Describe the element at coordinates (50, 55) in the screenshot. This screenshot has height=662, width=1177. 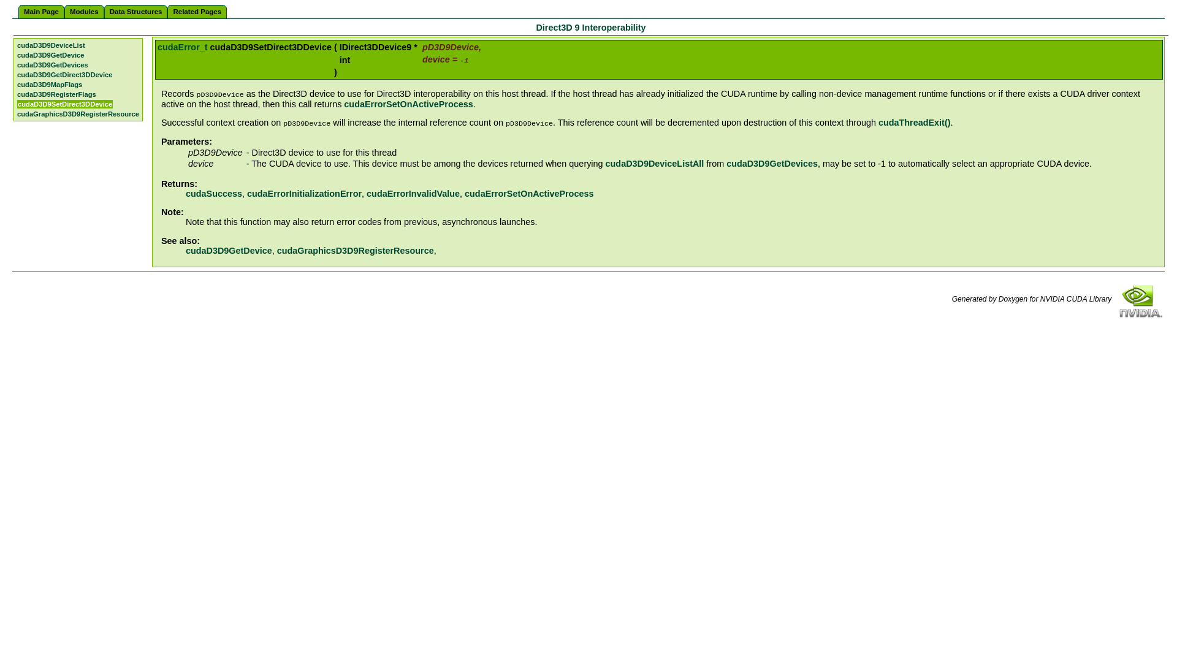
I see `cudaD3D9GetDevice` at that location.